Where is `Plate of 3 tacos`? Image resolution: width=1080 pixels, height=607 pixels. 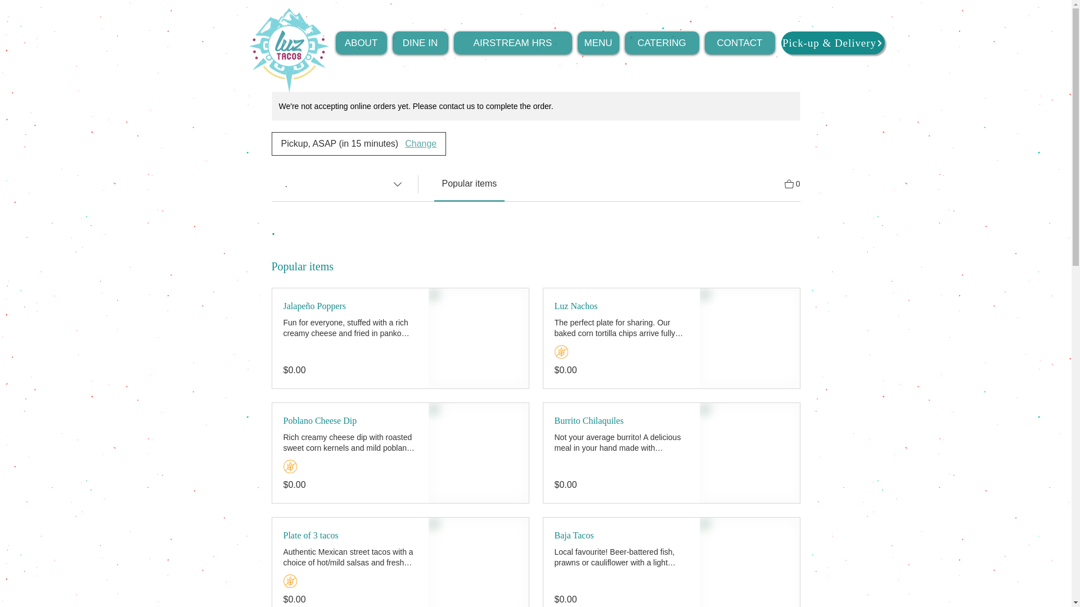
Plate of 3 tacos is located at coordinates (350, 535).